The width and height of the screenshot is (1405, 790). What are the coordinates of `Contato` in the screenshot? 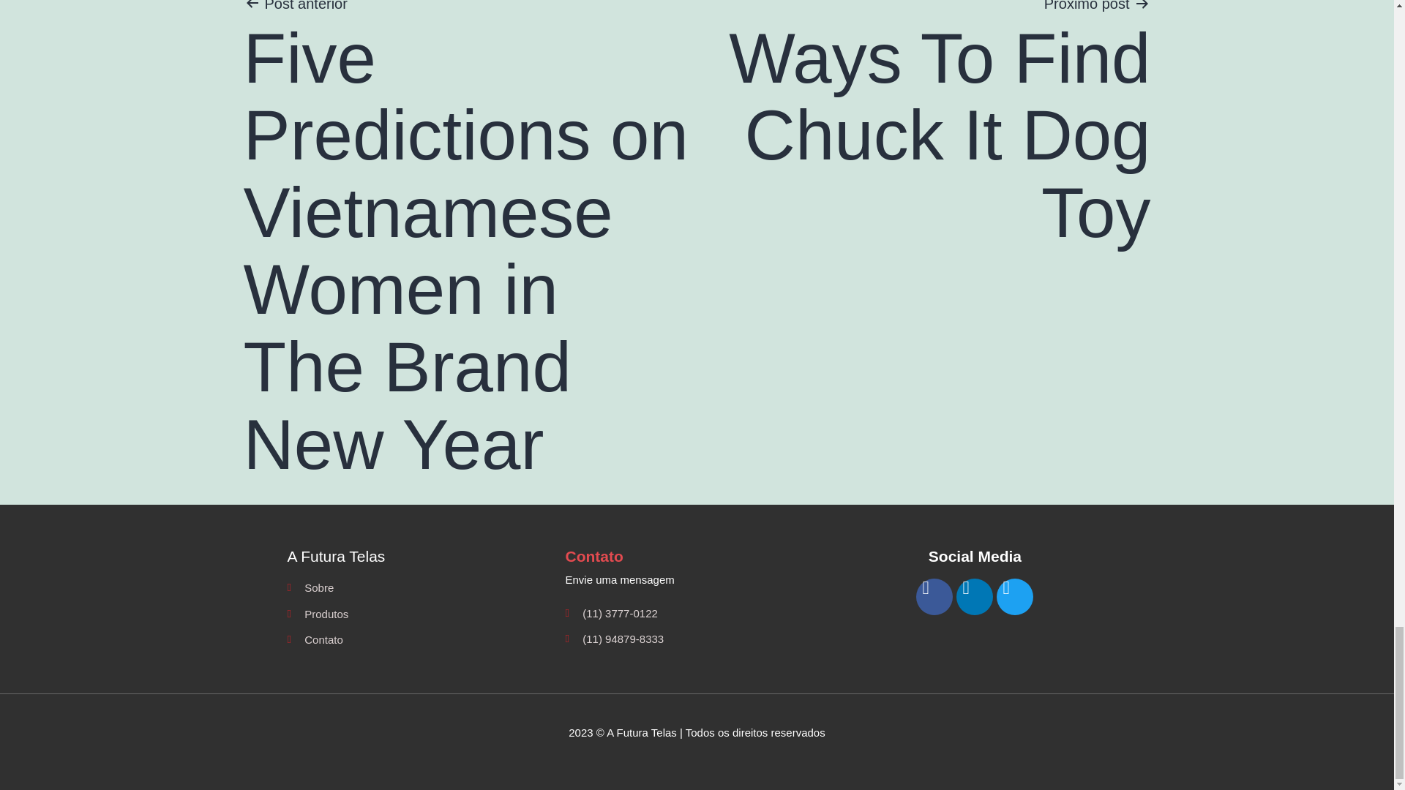 It's located at (419, 639).